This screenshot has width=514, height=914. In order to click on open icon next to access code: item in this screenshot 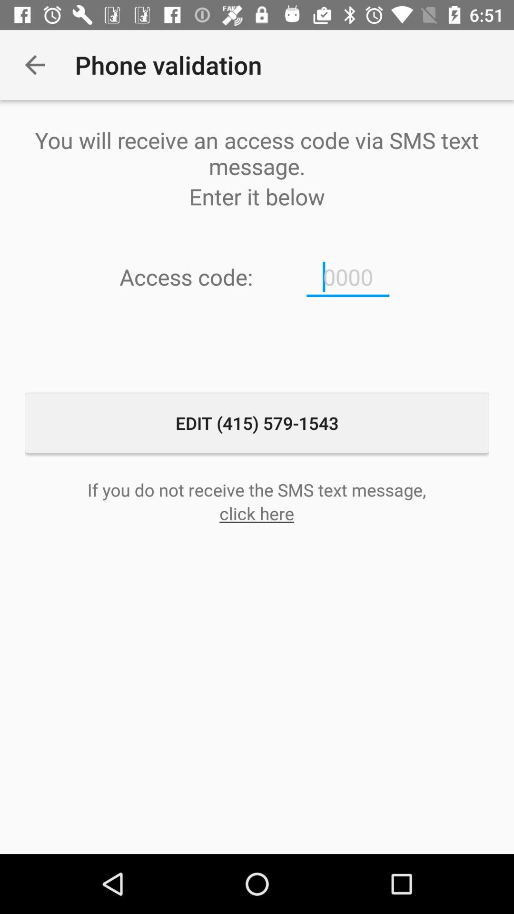, I will do `click(347, 277)`.